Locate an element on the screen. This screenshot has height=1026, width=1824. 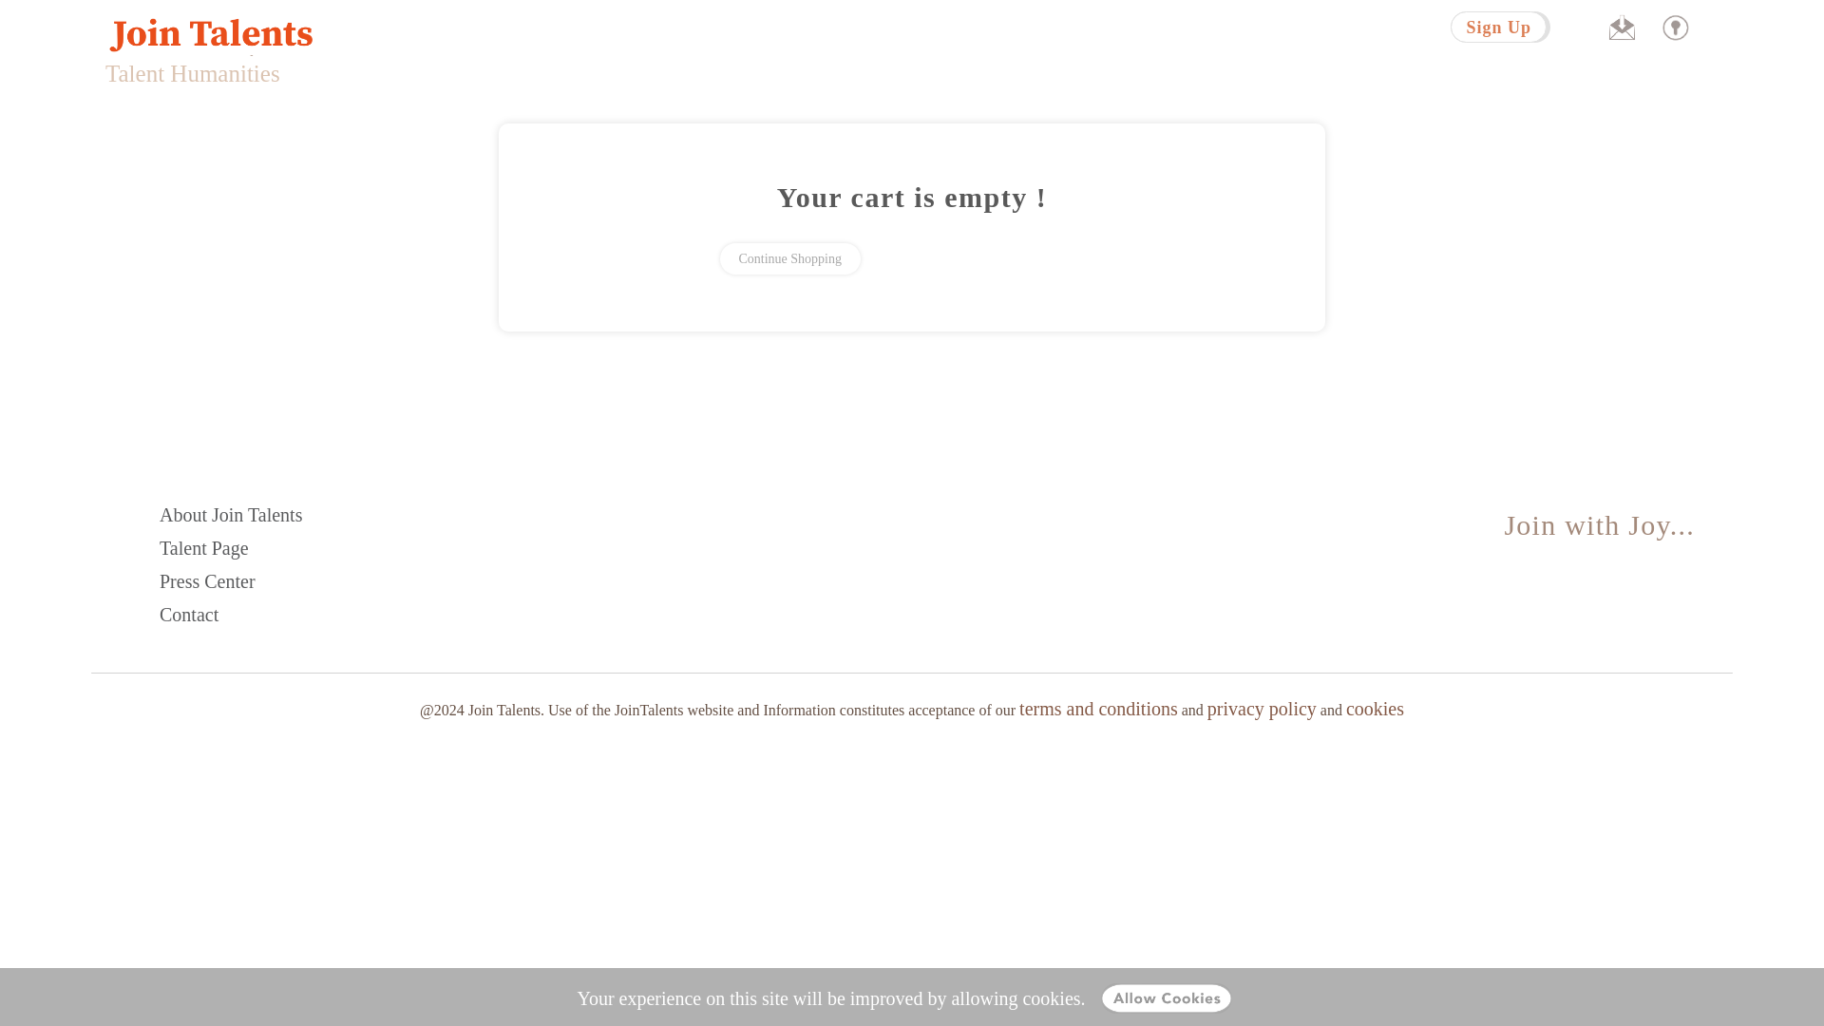
Sign Up is located at coordinates (1500, 27).